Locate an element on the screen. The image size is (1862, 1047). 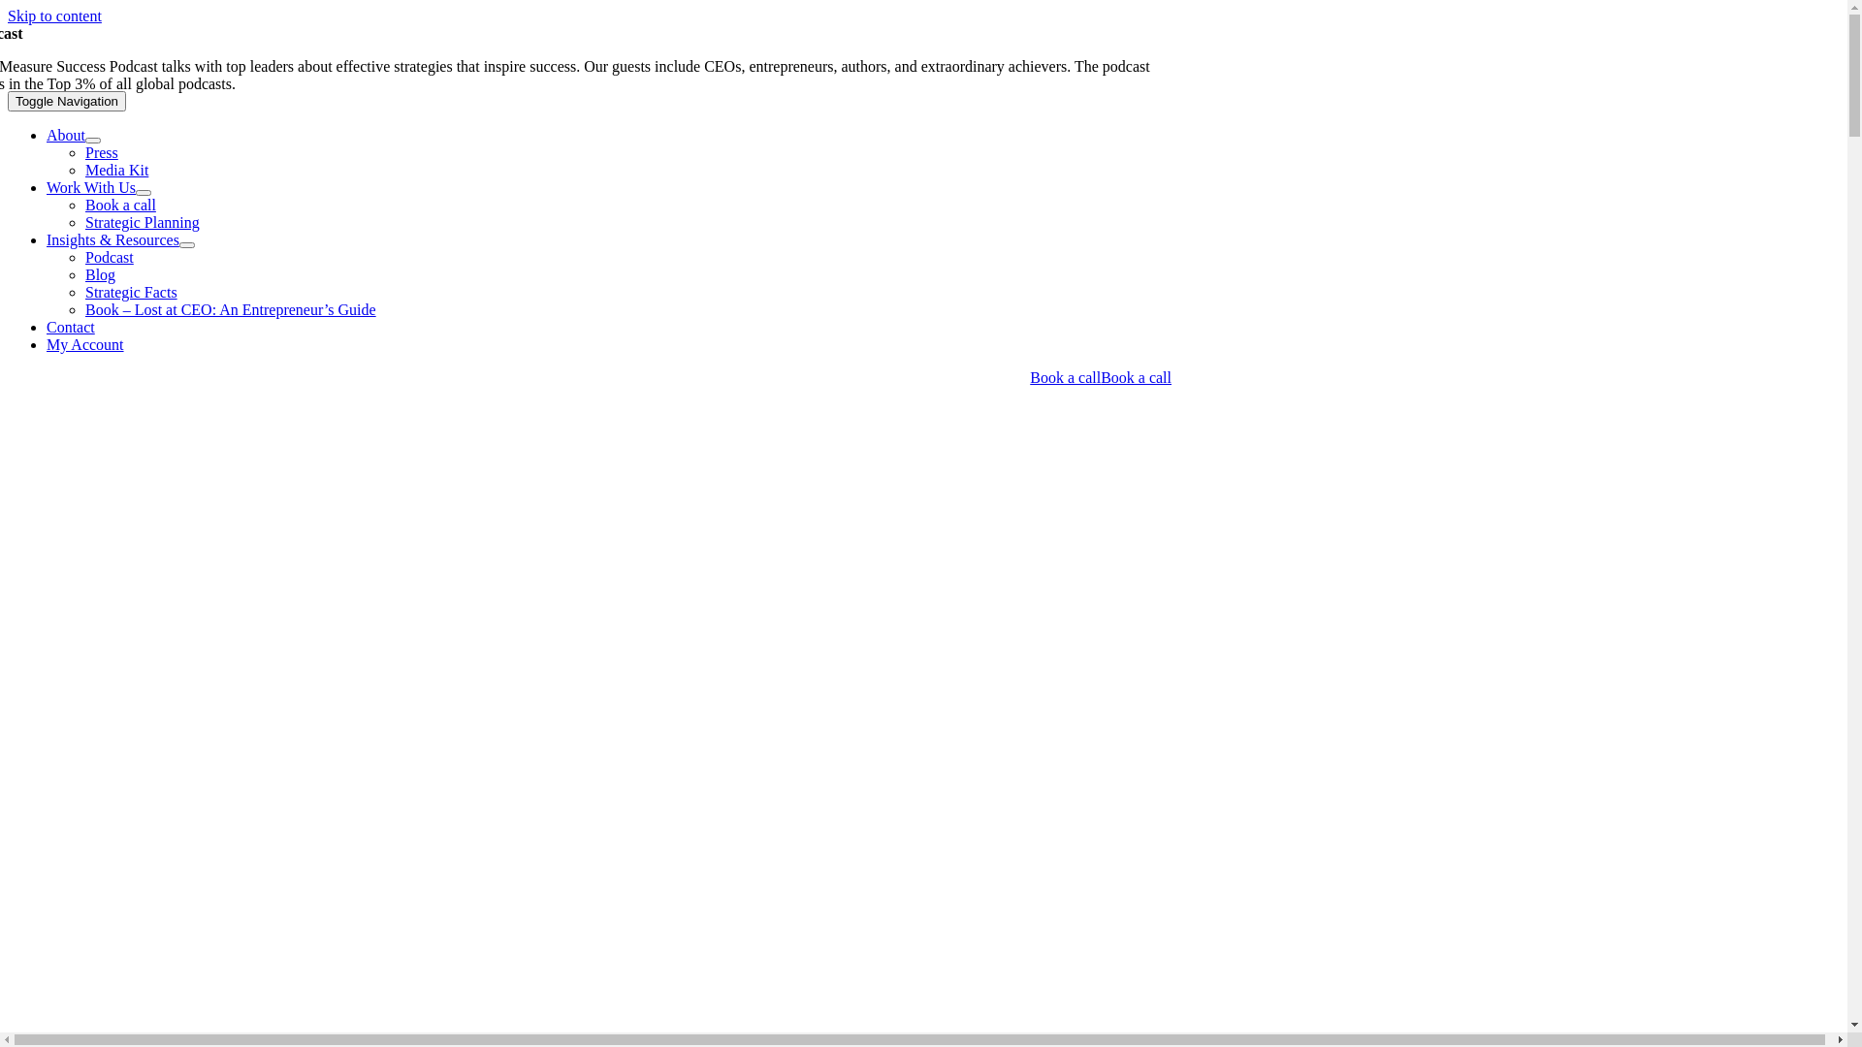
Contact is located at coordinates (71, 328).